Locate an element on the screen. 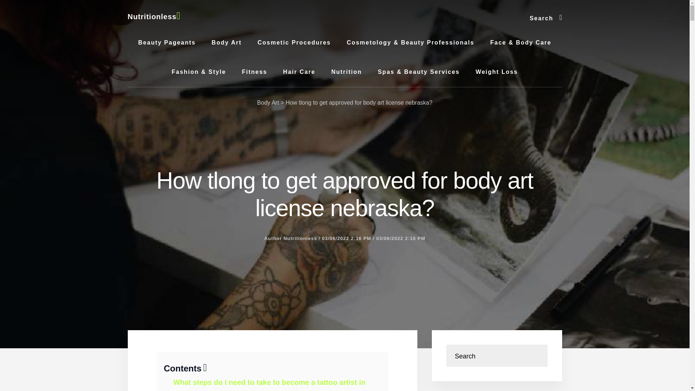 The height and width of the screenshot is (391, 695). Nutritionless is located at coordinates (153, 17).